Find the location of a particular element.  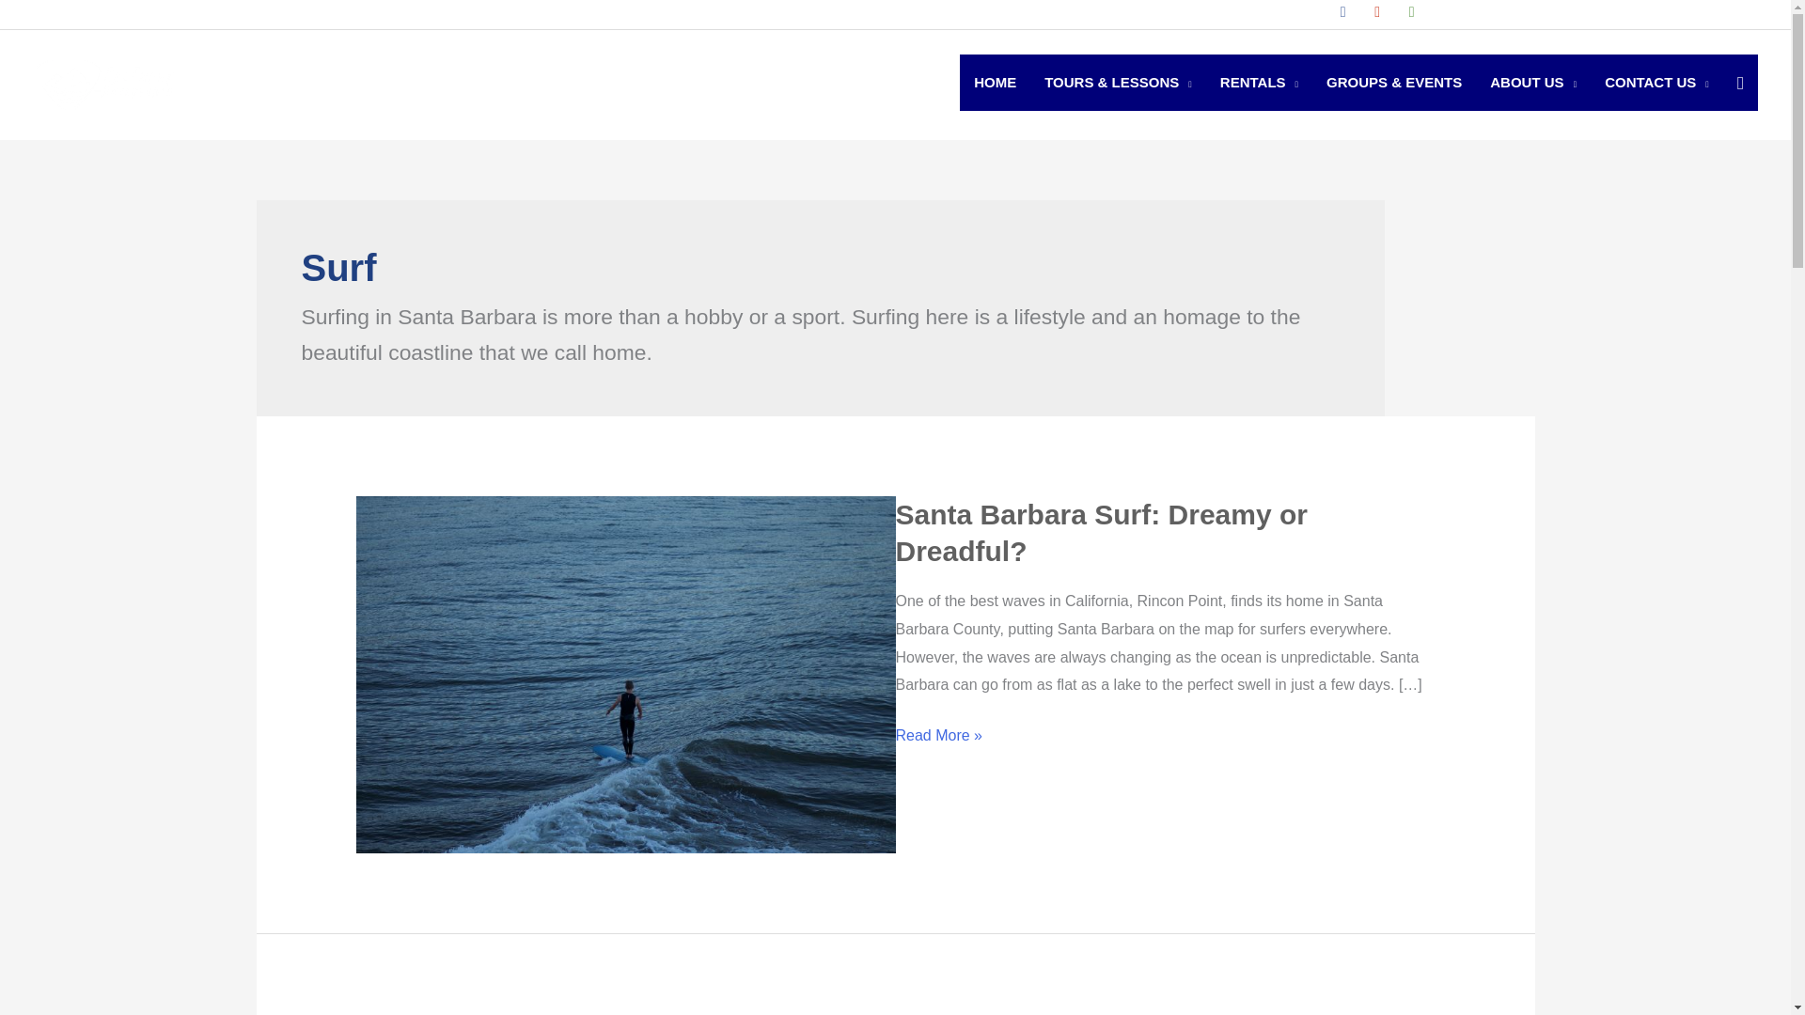

Buy Gift Cards Here is located at coordinates (220, 13).